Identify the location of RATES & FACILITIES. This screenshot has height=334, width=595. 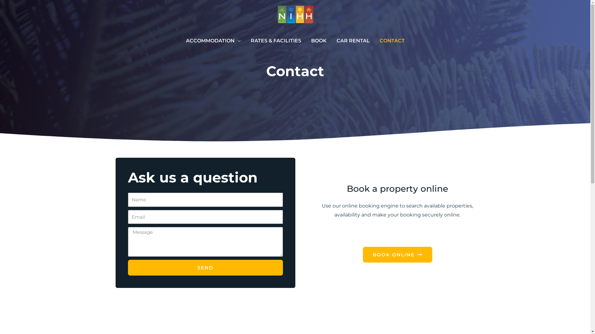
(276, 41).